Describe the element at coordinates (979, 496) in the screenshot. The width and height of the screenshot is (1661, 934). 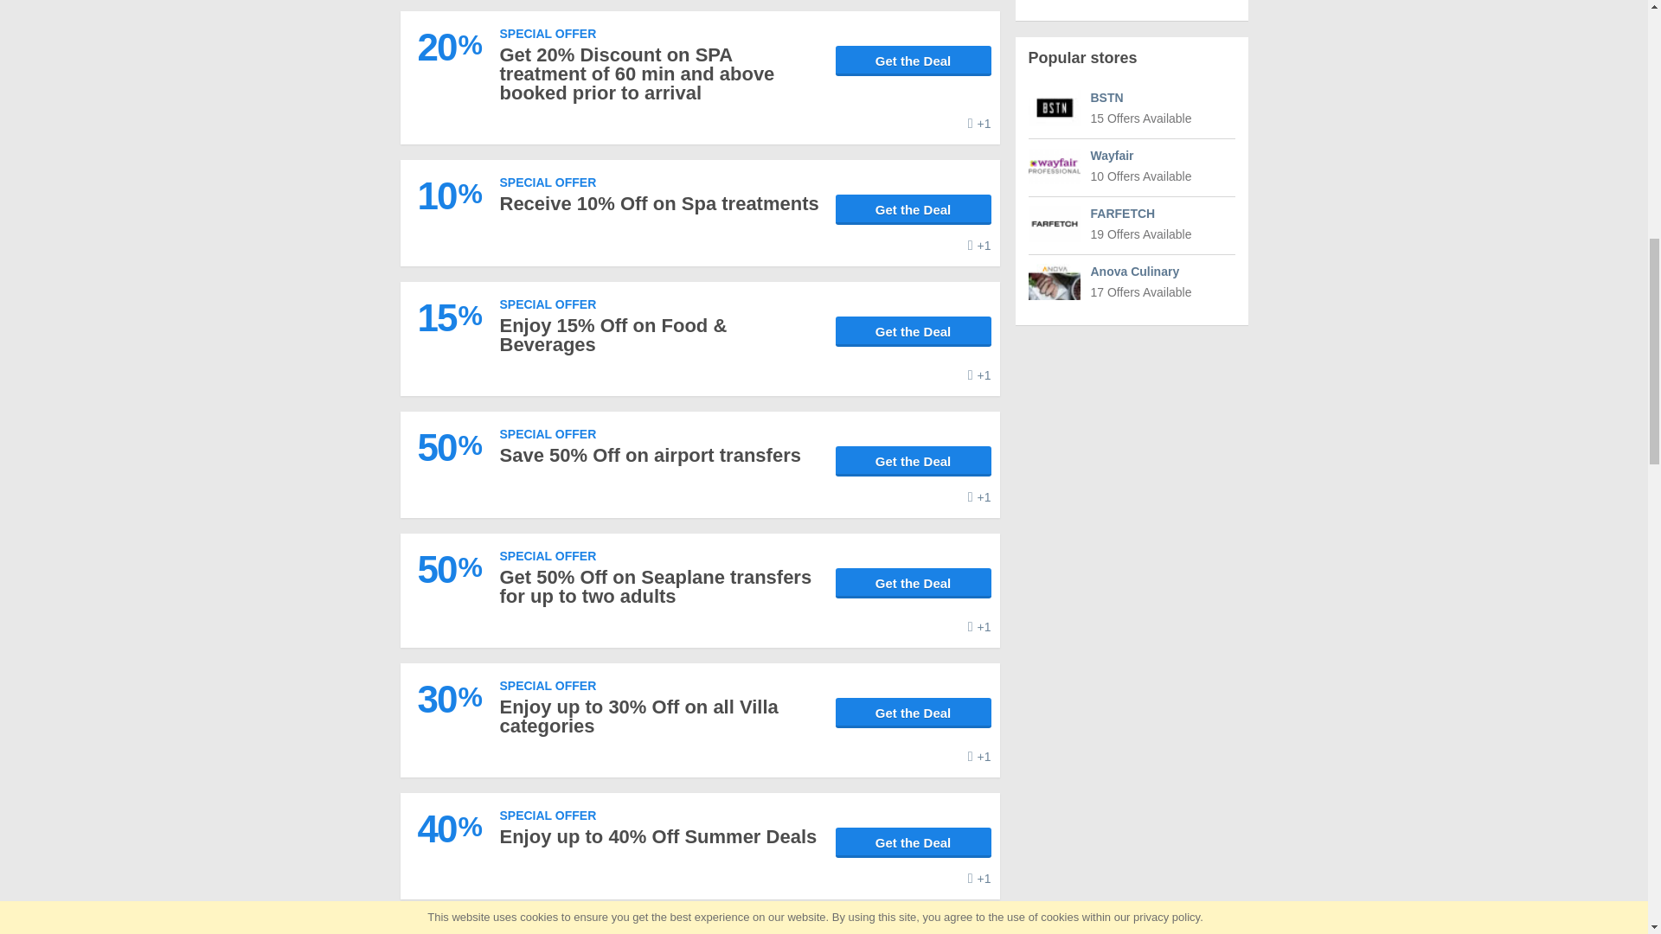
I see `Leave your comment ` at that location.